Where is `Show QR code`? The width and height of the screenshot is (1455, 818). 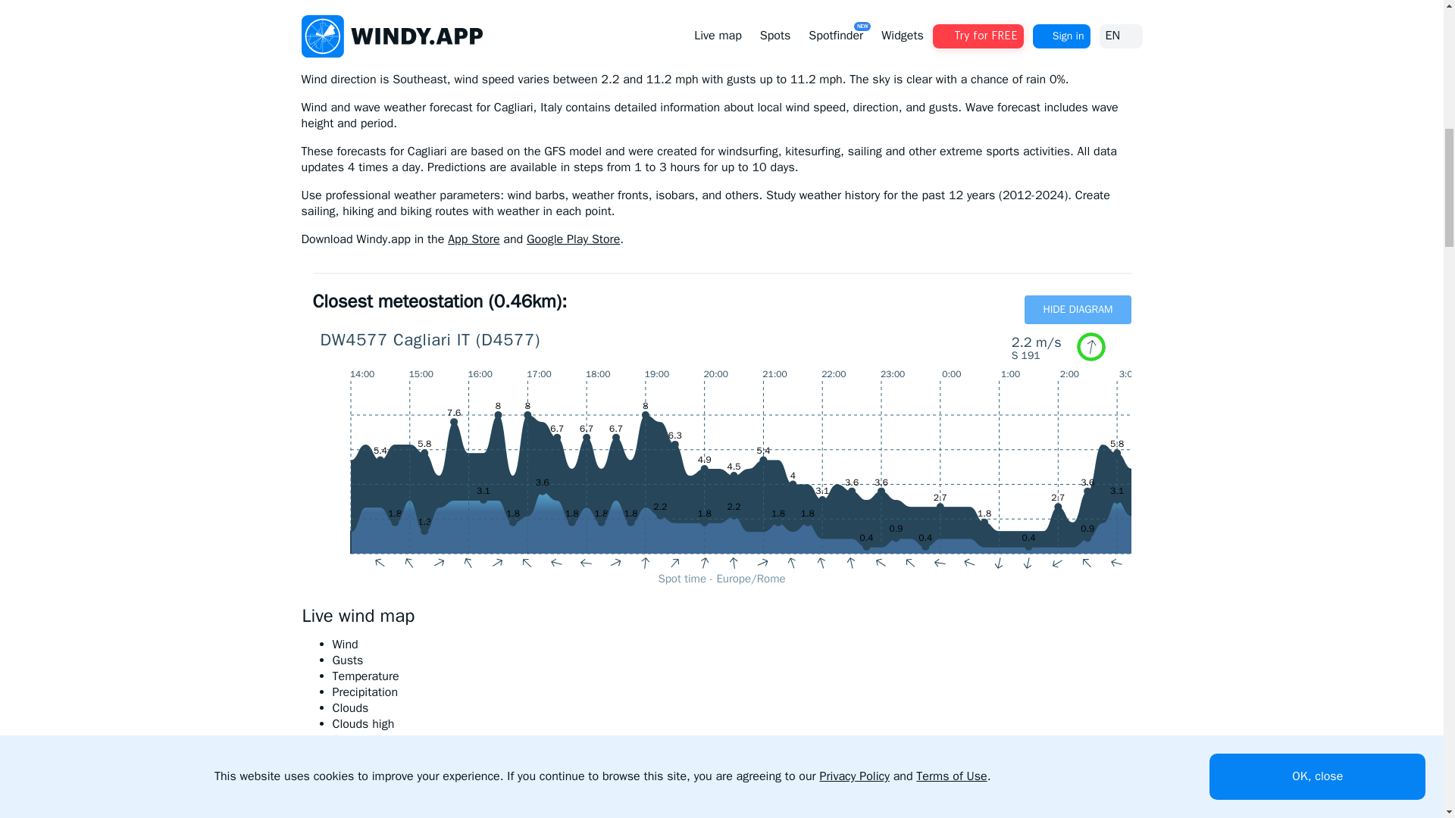 Show QR code is located at coordinates (473, 239).